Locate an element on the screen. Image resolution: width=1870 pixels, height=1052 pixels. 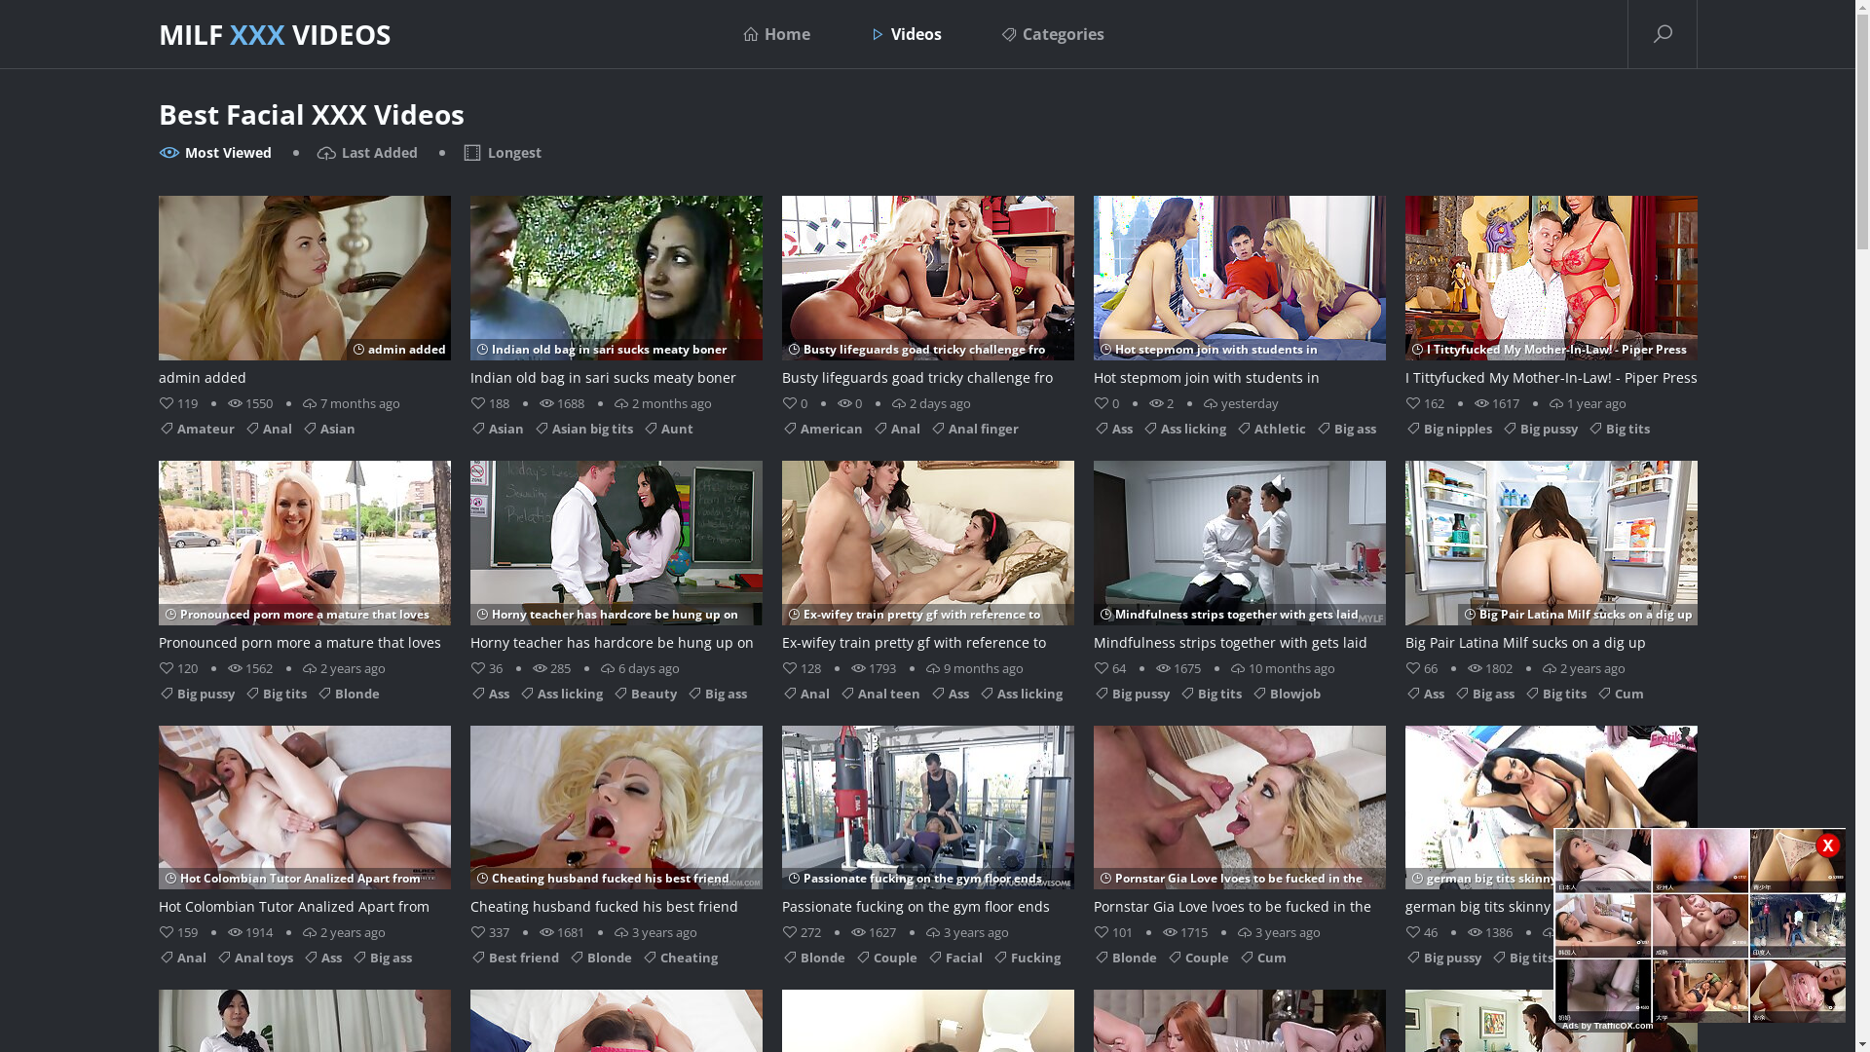
Ass is located at coordinates (321, 958).